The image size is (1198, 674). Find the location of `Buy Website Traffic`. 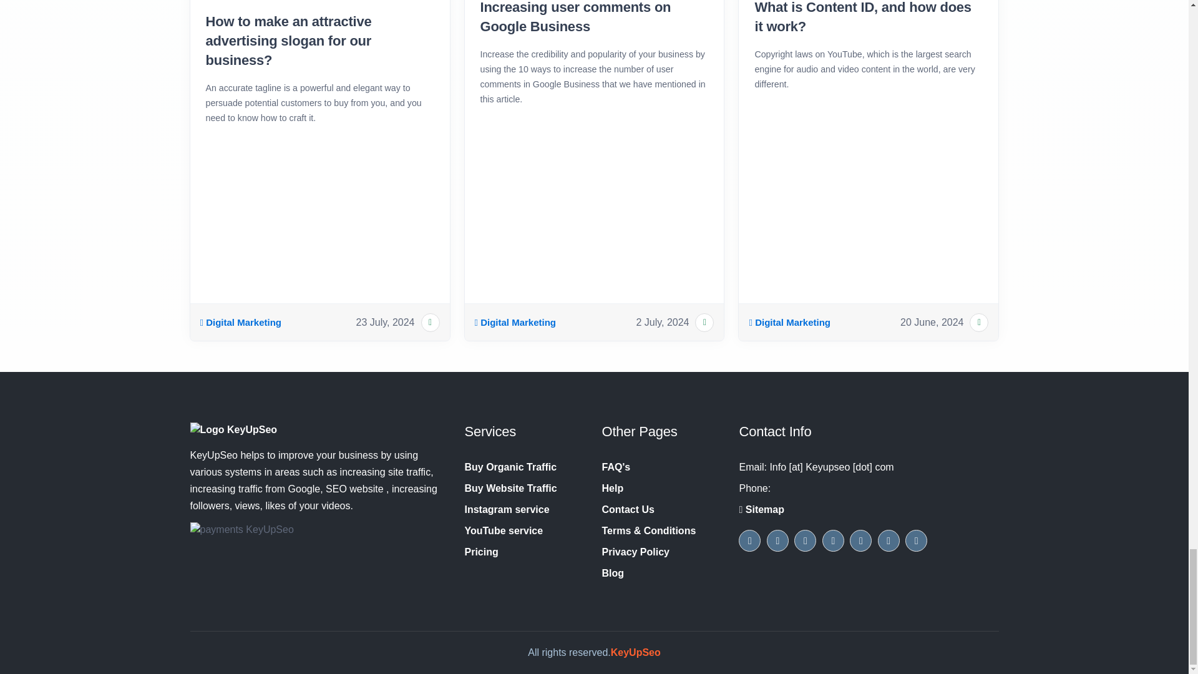

Buy Website Traffic is located at coordinates (510, 488).